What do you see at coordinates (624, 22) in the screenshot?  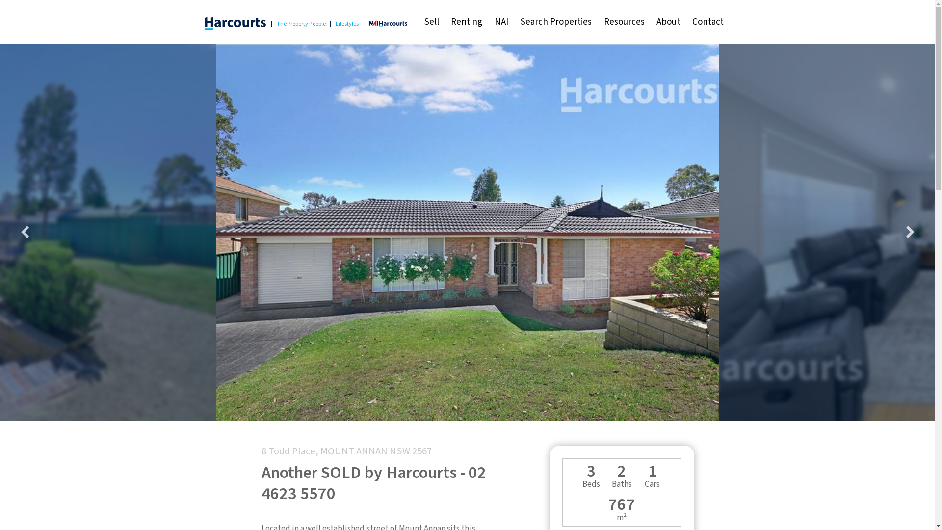 I see `Resources` at bounding box center [624, 22].